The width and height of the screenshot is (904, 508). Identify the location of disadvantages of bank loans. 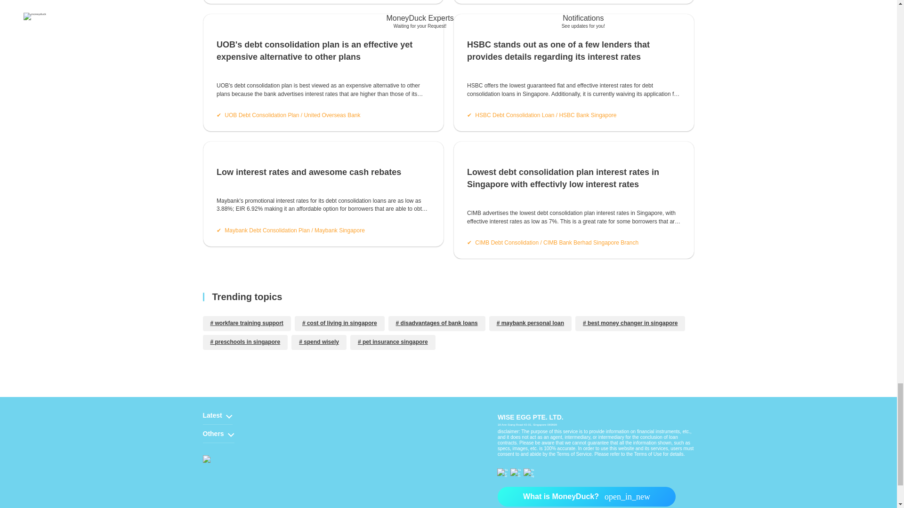
(437, 247).